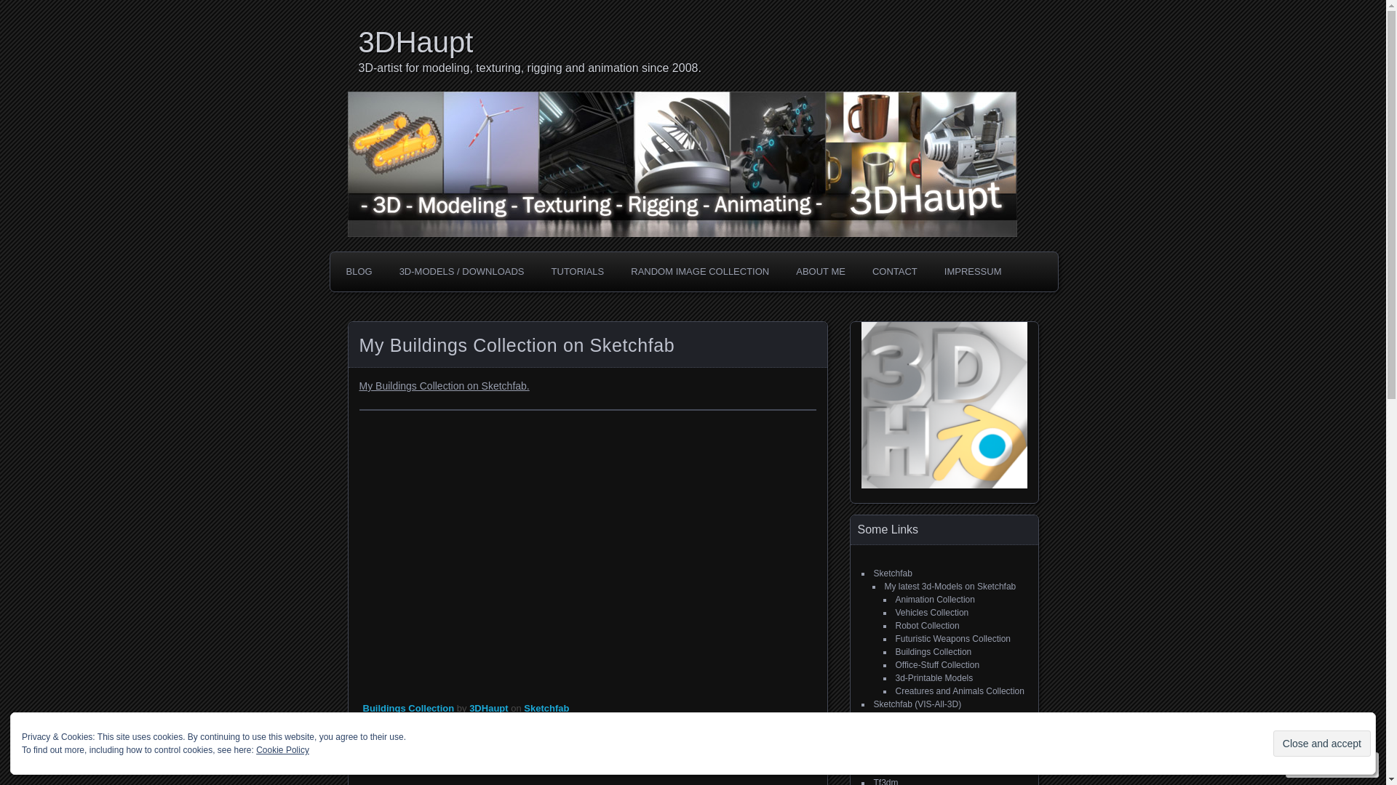  I want to click on CGTrader, so click(892, 717).